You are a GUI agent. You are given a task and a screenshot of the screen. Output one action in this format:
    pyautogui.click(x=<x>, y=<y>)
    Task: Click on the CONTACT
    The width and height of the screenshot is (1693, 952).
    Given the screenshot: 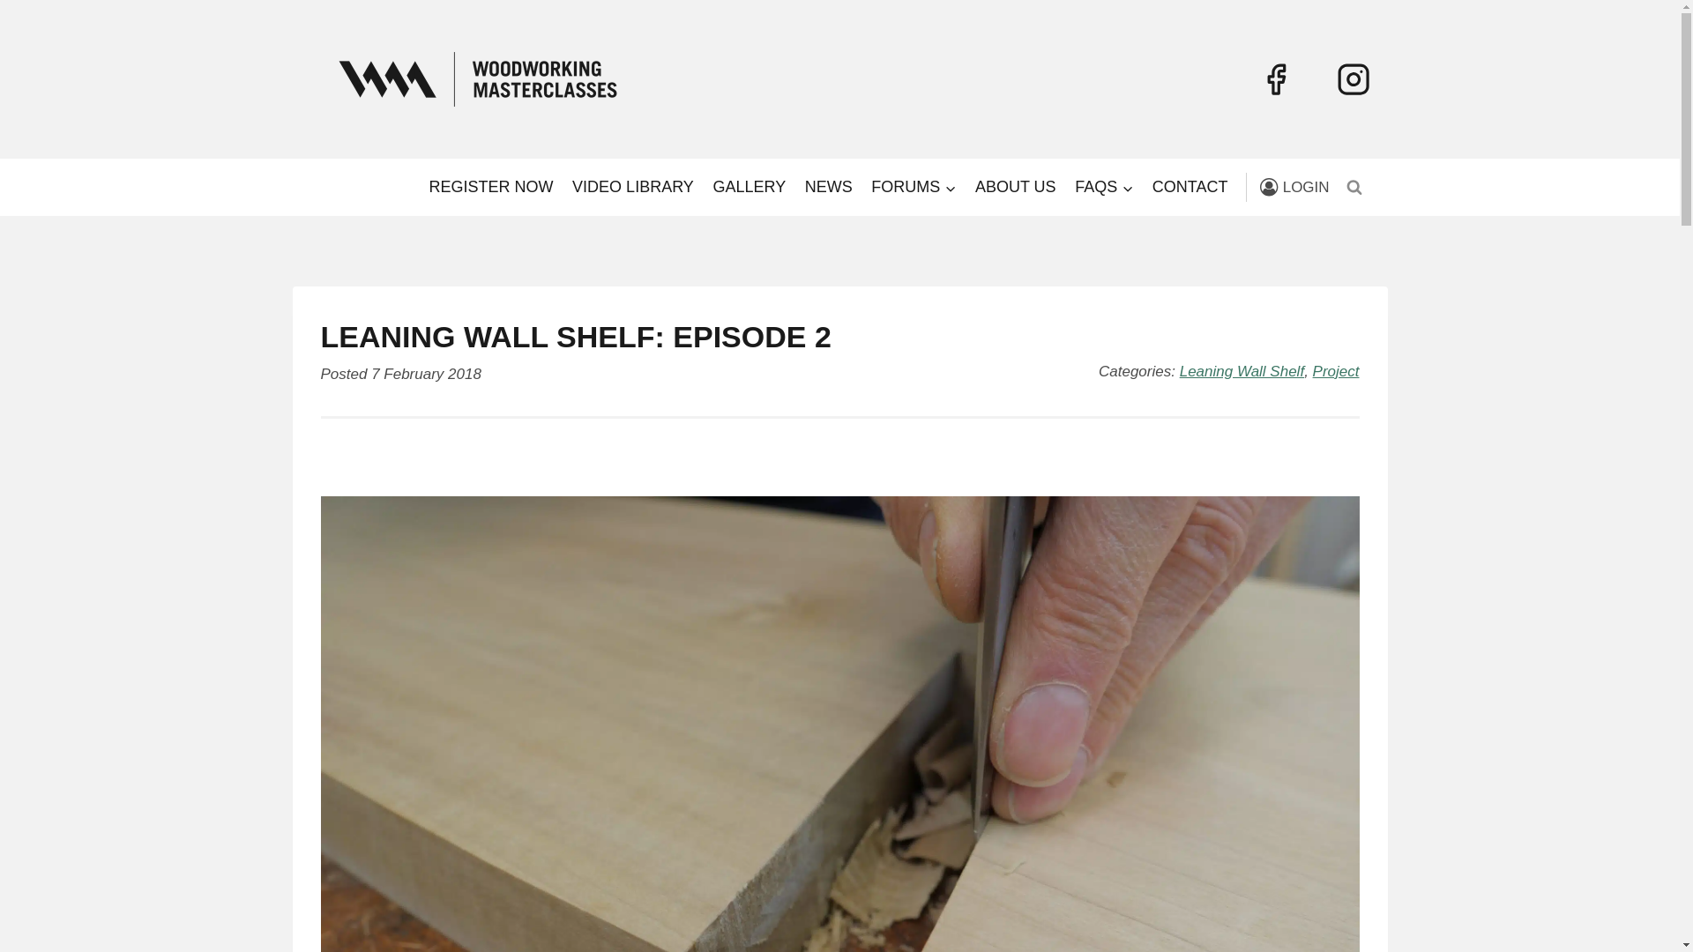 What is the action you would take?
    pyautogui.click(x=1190, y=187)
    